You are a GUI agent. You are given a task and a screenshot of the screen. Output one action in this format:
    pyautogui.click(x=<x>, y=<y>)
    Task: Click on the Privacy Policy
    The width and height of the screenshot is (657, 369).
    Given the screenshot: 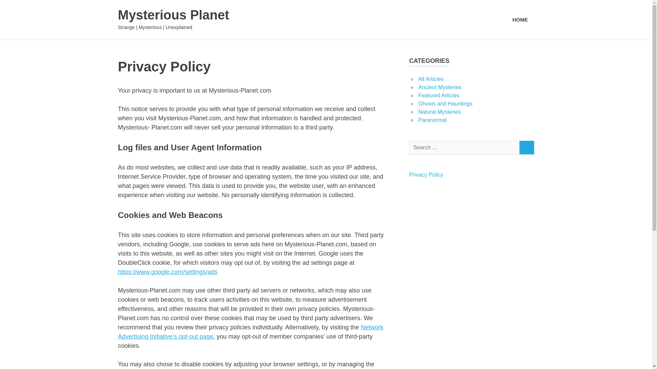 What is the action you would take?
    pyautogui.click(x=426, y=175)
    